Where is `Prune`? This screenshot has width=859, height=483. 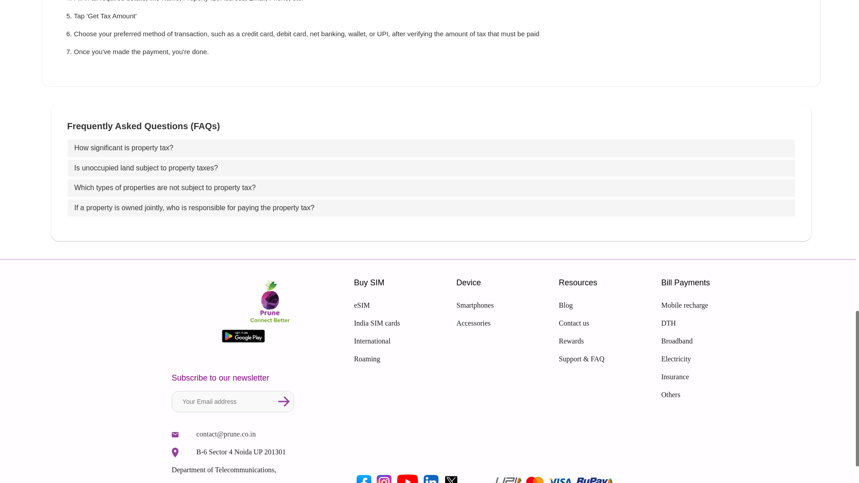
Prune is located at coordinates (175, 435).